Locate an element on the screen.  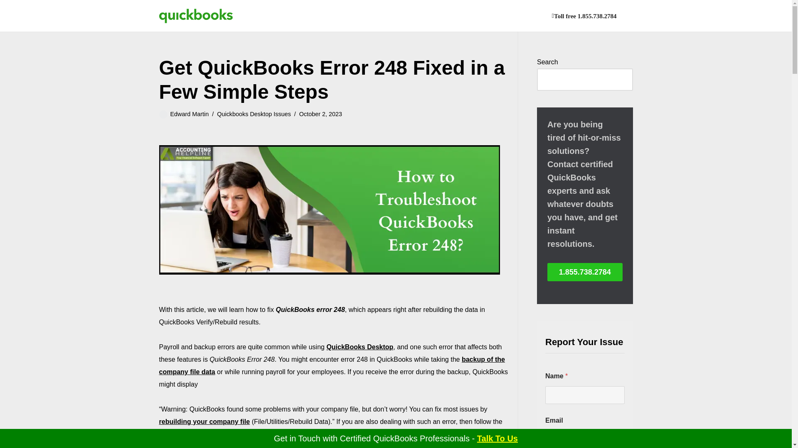
QuickBooks Desktop is located at coordinates (360, 347).